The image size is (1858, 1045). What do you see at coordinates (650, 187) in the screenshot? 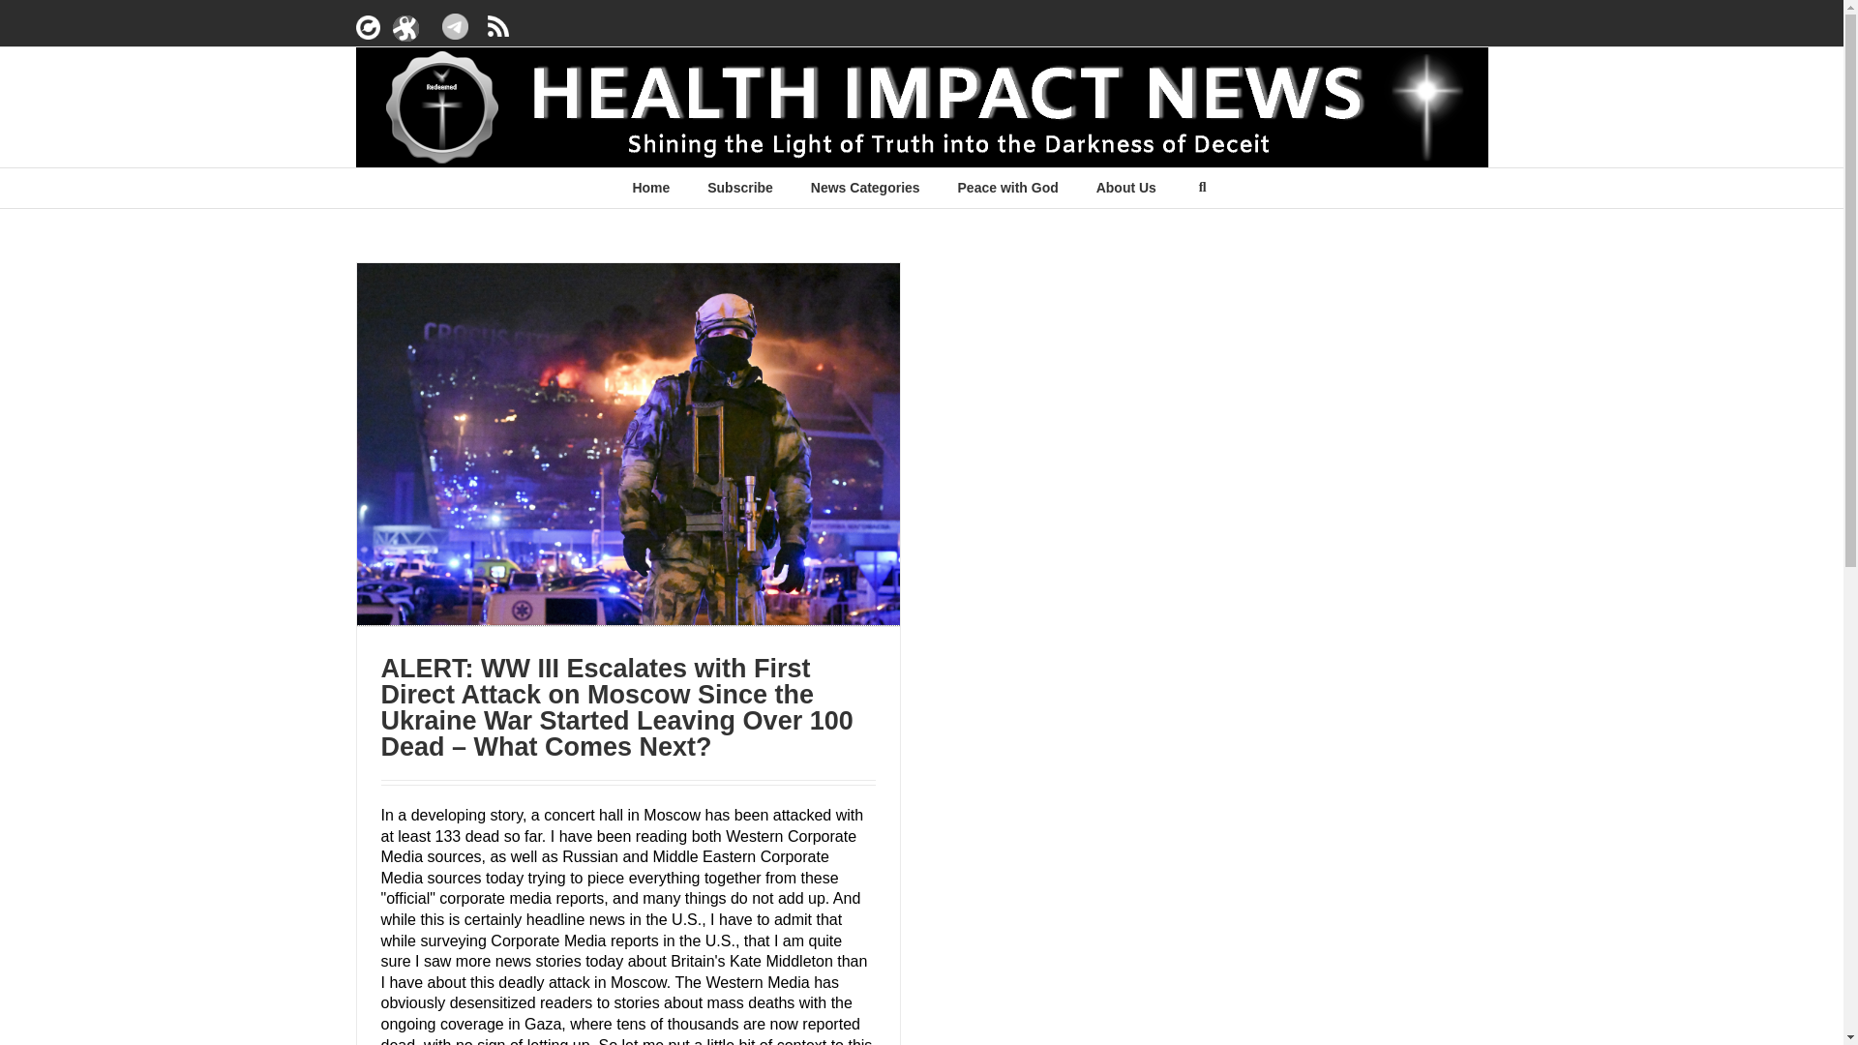
I see `Home` at bounding box center [650, 187].